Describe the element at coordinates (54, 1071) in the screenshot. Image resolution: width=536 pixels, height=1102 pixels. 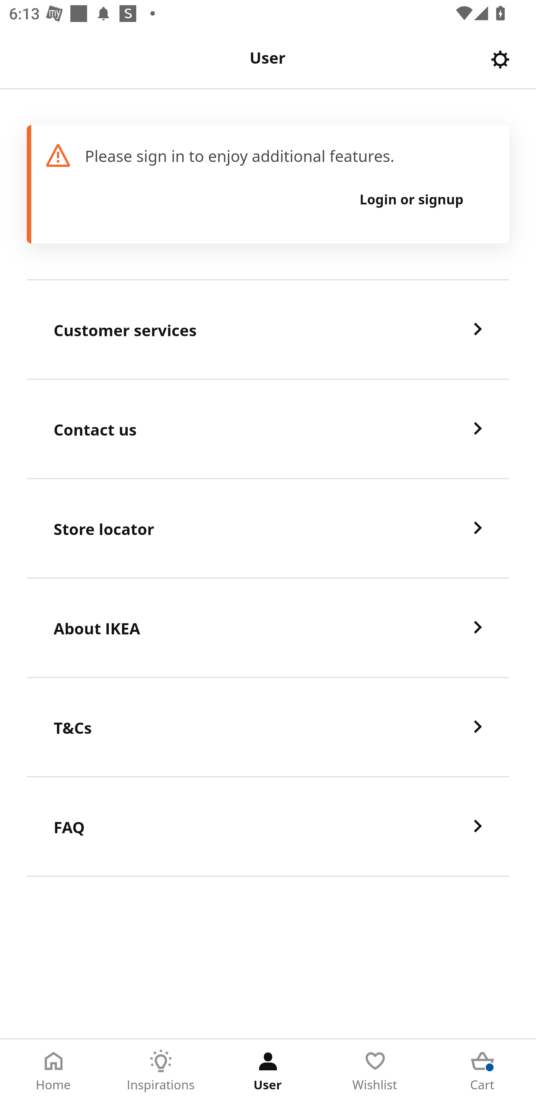
I see `Home
Tab 1 of 5` at that location.